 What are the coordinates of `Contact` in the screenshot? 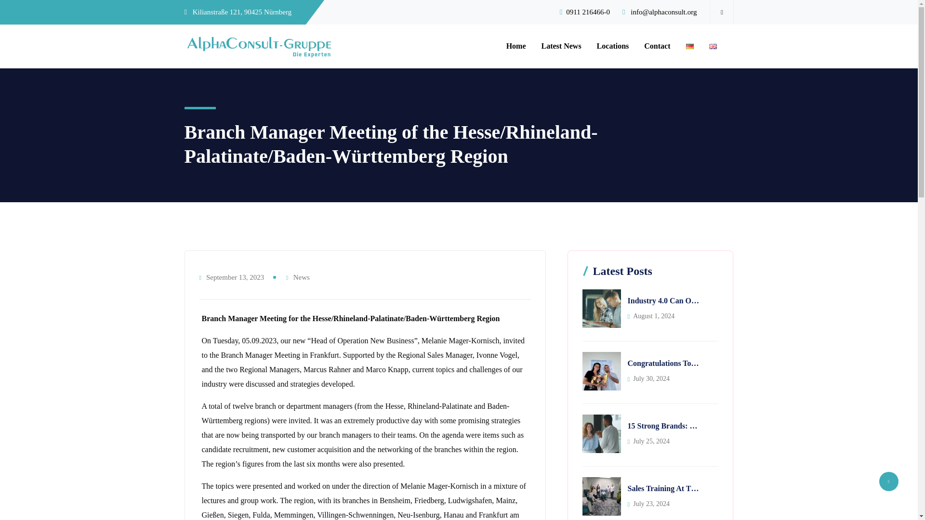 It's located at (657, 46).